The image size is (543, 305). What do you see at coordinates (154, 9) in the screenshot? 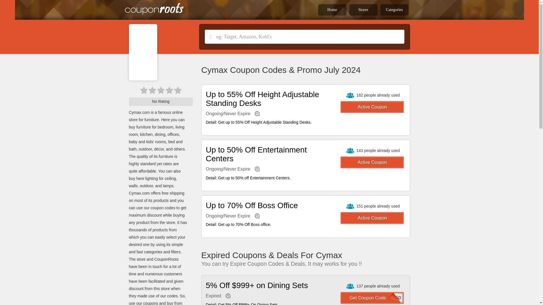
I see `CouponRoots.com` at bounding box center [154, 9].